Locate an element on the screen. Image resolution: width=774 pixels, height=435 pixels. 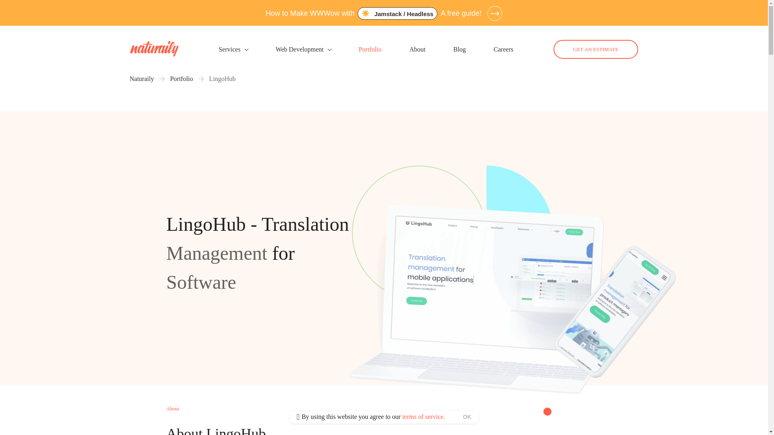
Web Development is located at coordinates (299, 49).